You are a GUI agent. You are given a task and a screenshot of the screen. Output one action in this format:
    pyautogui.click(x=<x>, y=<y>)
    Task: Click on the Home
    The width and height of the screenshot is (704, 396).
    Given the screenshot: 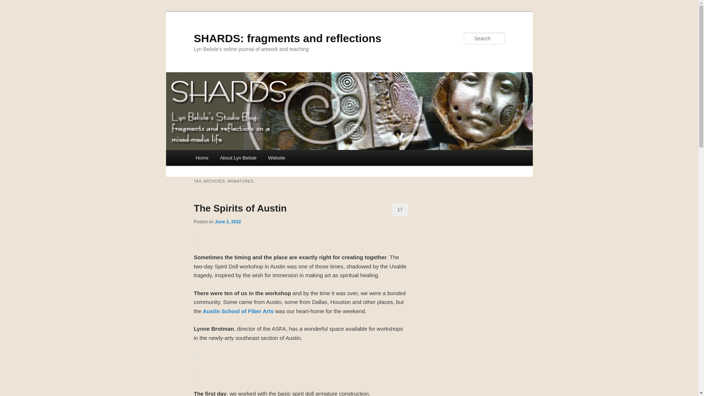 What is the action you would take?
    pyautogui.click(x=202, y=158)
    